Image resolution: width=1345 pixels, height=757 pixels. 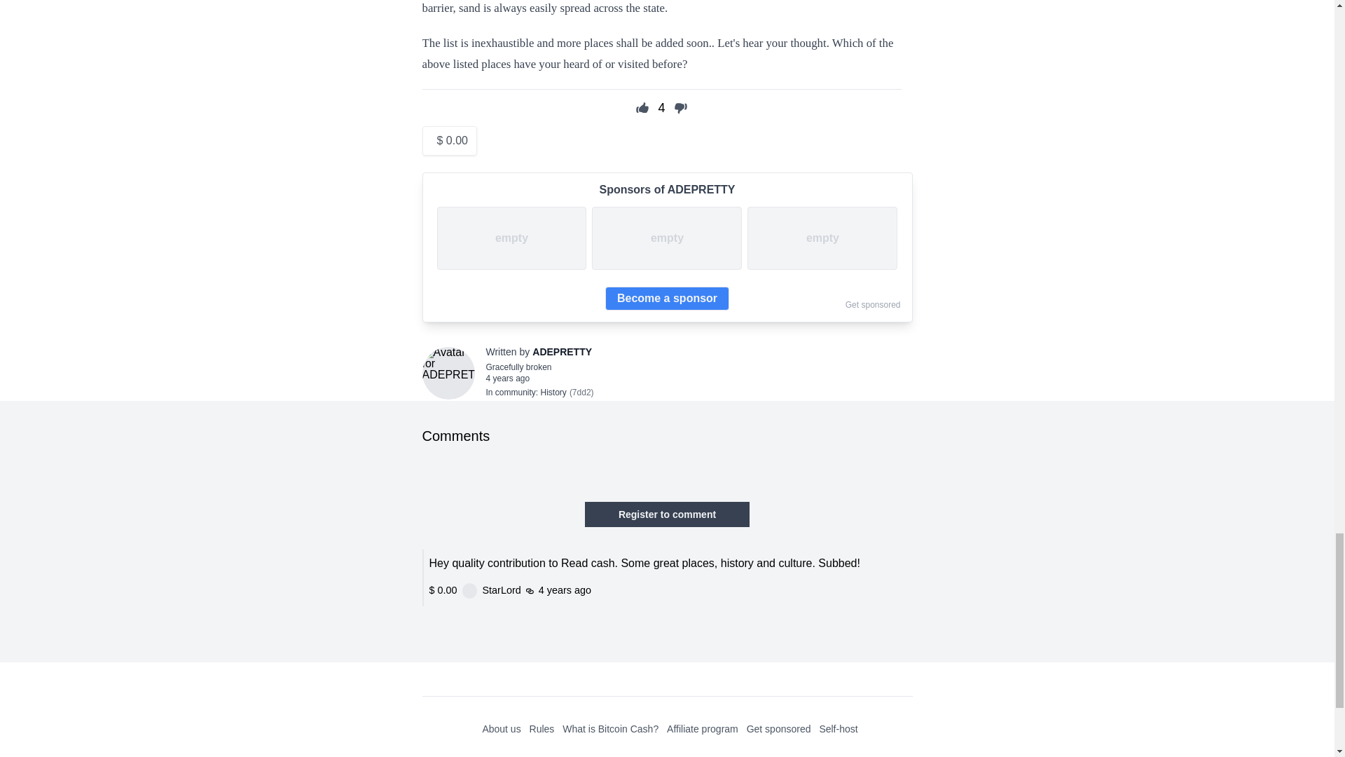 What do you see at coordinates (610, 729) in the screenshot?
I see `What is Bitcoin Cash?` at bounding box center [610, 729].